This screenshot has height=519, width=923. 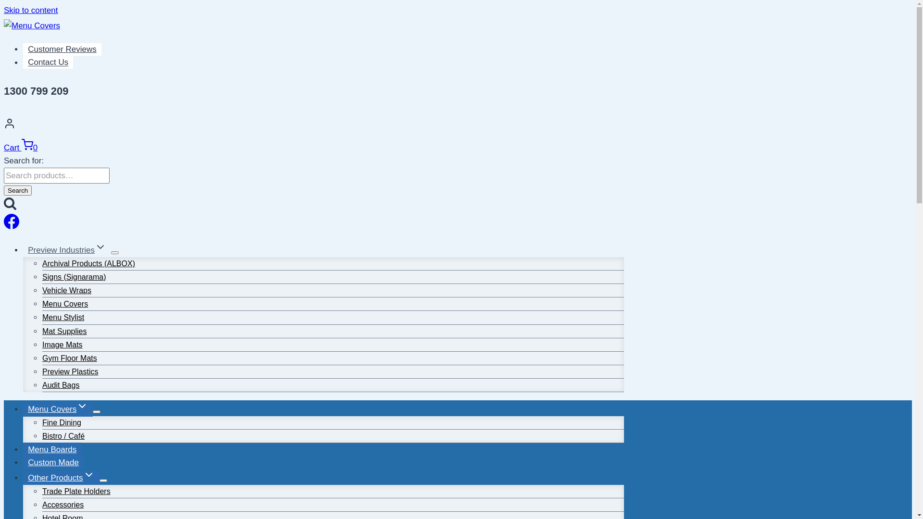 What do you see at coordinates (63, 505) in the screenshot?
I see `Accessories` at bounding box center [63, 505].